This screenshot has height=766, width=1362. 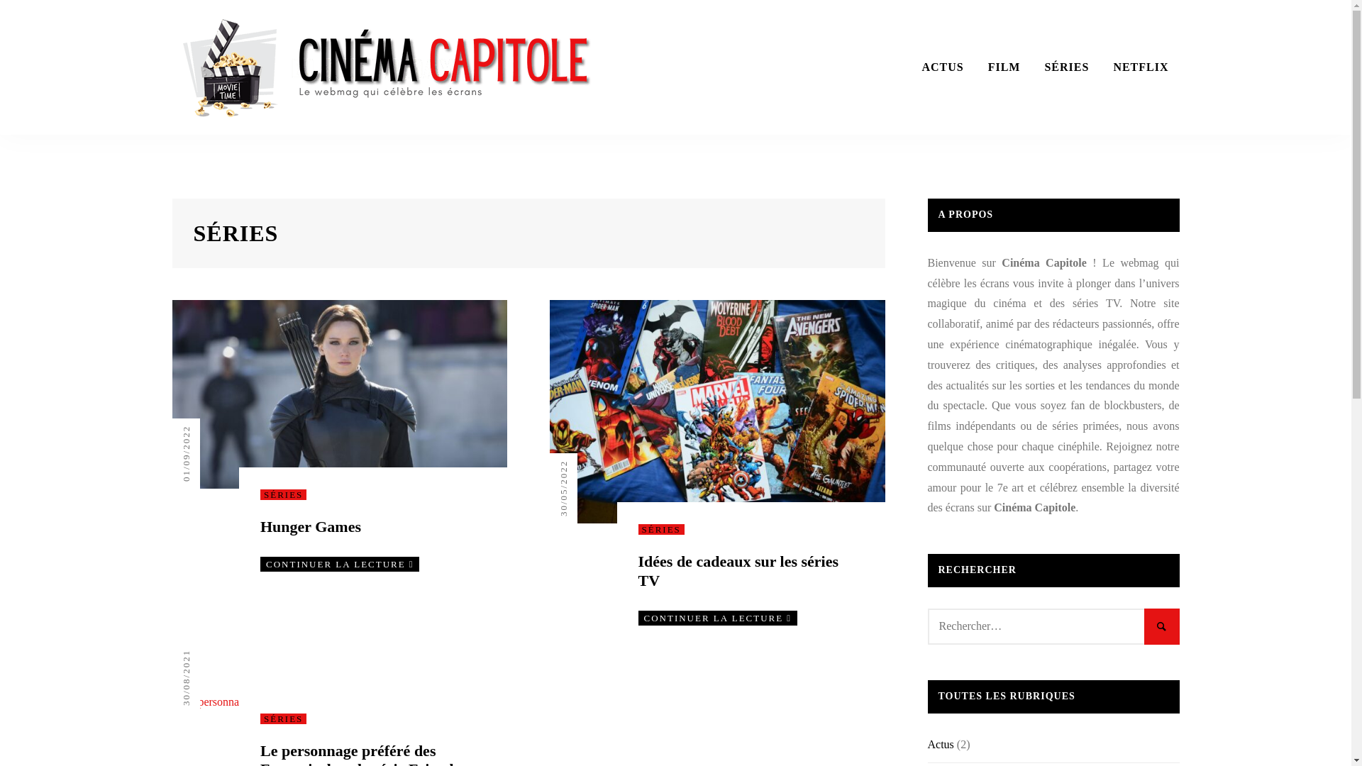 What do you see at coordinates (209, 655) in the screenshot?
I see `30/08/2021` at bounding box center [209, 655].